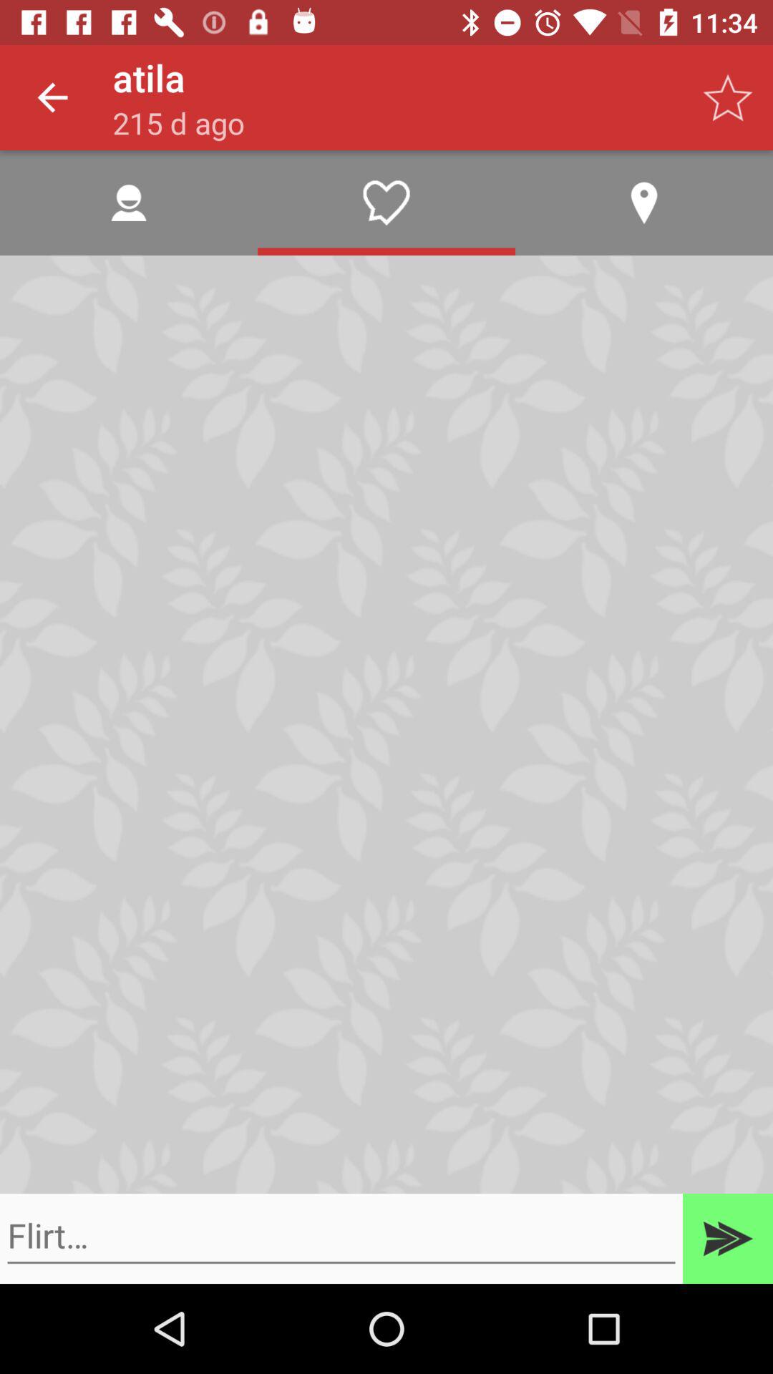 The height and width of the screenshot is (1374, 773). Describe the element at coordinates (728, 1239) in the screenshot. I see `send` at that location.